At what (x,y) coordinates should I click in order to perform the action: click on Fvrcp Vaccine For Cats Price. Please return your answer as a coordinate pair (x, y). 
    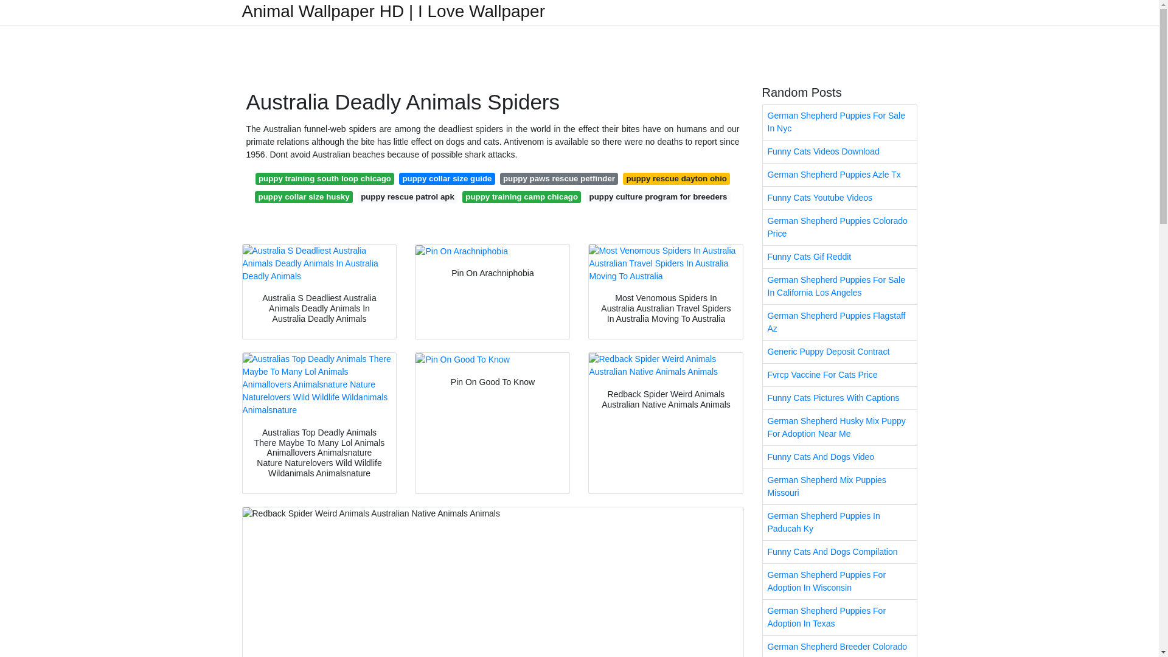
    Looking at the image, I should click on (839, 375).